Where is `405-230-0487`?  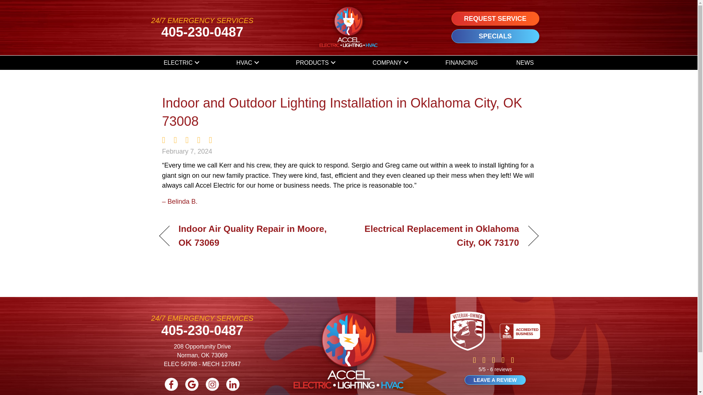 405-230-0487 is located at coordinates (202, 331).